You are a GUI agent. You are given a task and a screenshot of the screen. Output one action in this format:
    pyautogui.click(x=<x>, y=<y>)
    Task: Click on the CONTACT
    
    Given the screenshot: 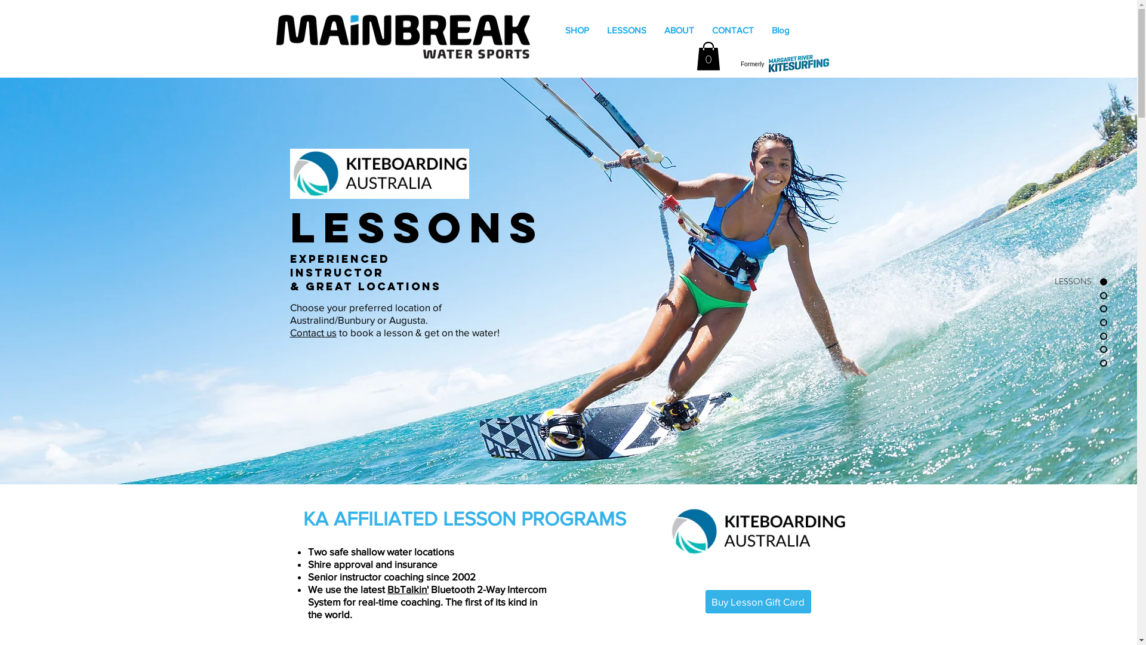 What is the action you would take?
    pyautogui.click(x=733, y=30)
    